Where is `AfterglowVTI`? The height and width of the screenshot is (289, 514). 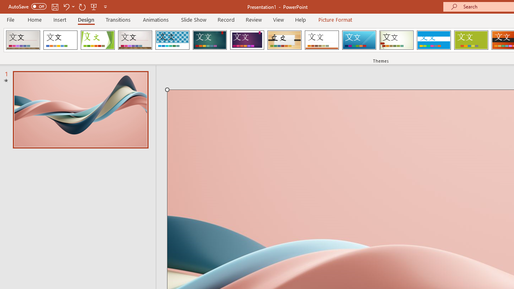
AfterglowVTI is located at coordinates (23, 40).